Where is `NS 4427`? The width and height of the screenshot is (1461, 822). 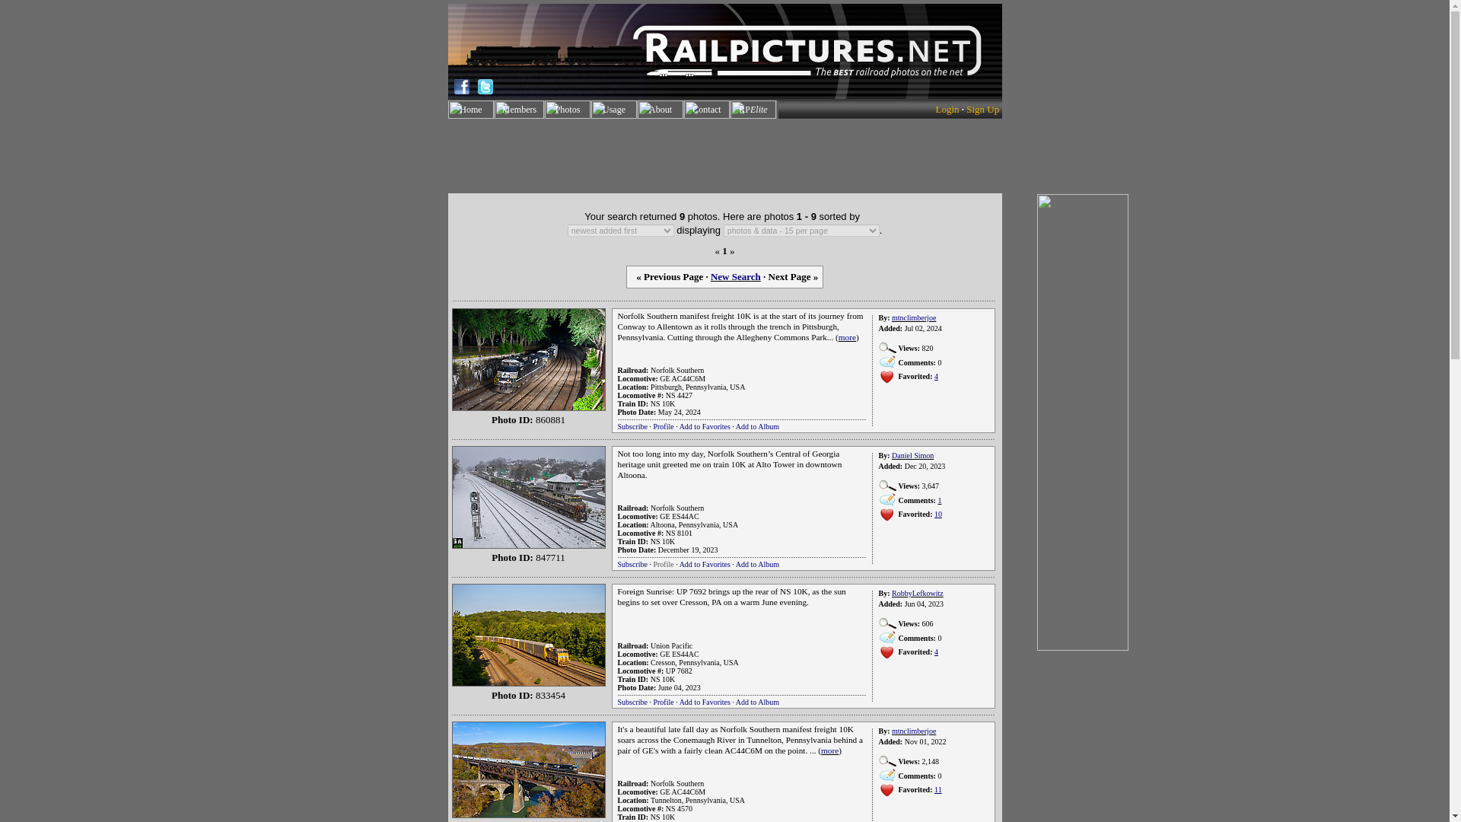
NS 4427 is located at coordinates (679, 395).